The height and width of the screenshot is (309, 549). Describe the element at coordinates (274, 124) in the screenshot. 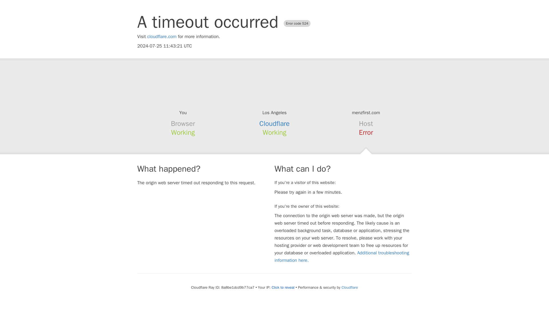

I see `Cloudflare` at that location.